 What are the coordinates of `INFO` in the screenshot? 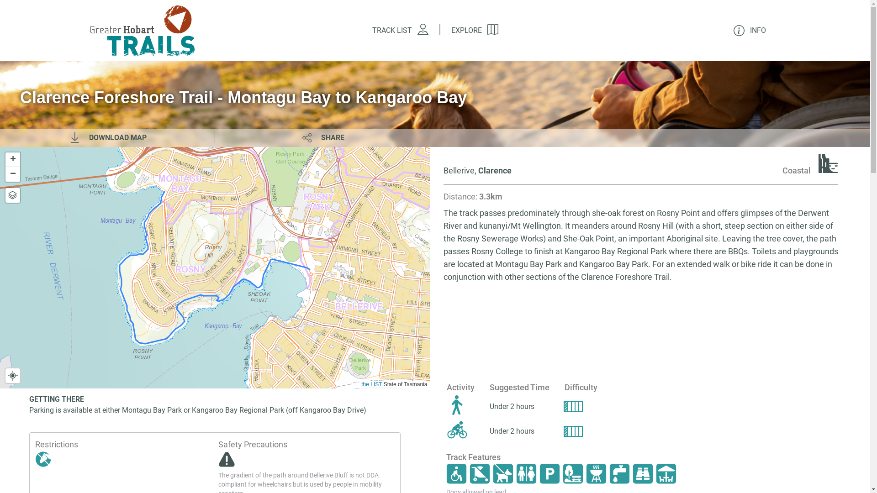 It's located at (746, 31).